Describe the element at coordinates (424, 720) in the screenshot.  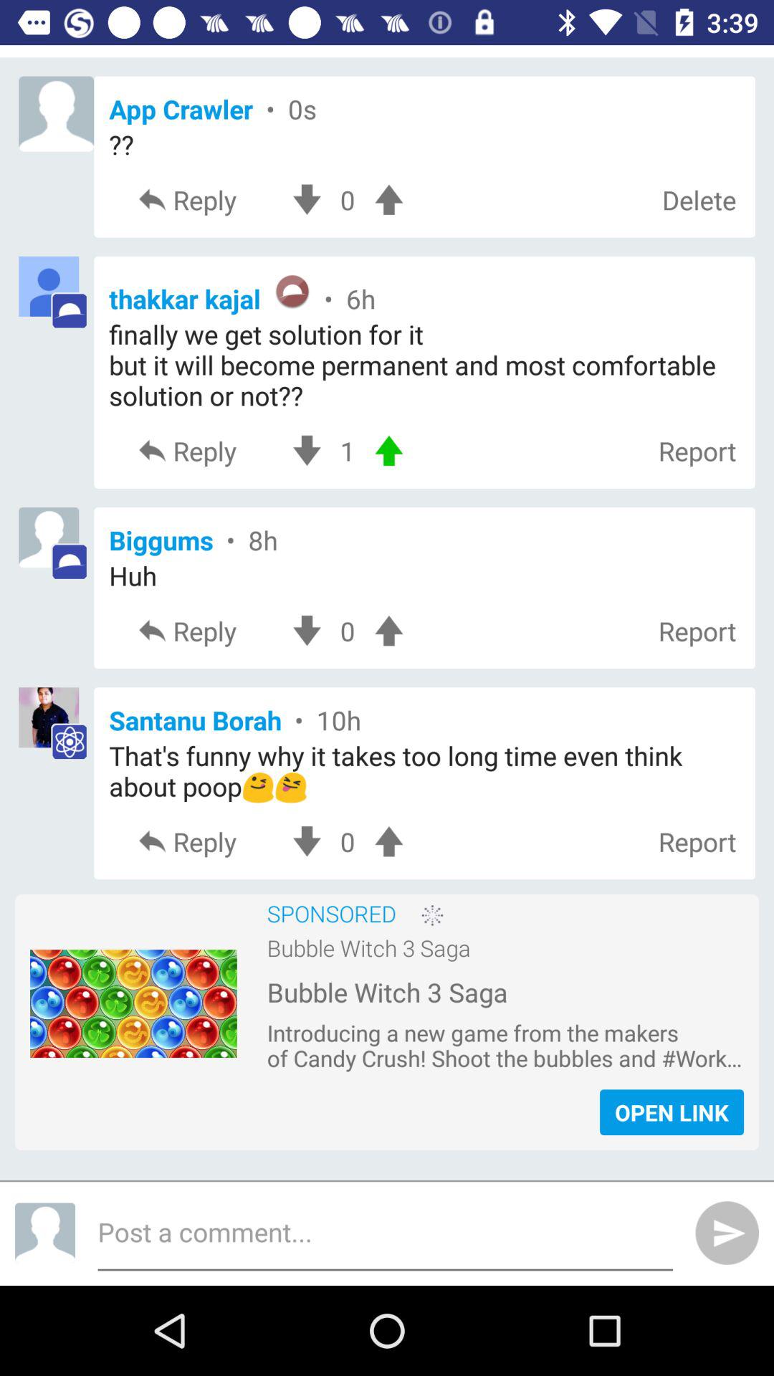
I see `click the text next to the fourth image` at that location.